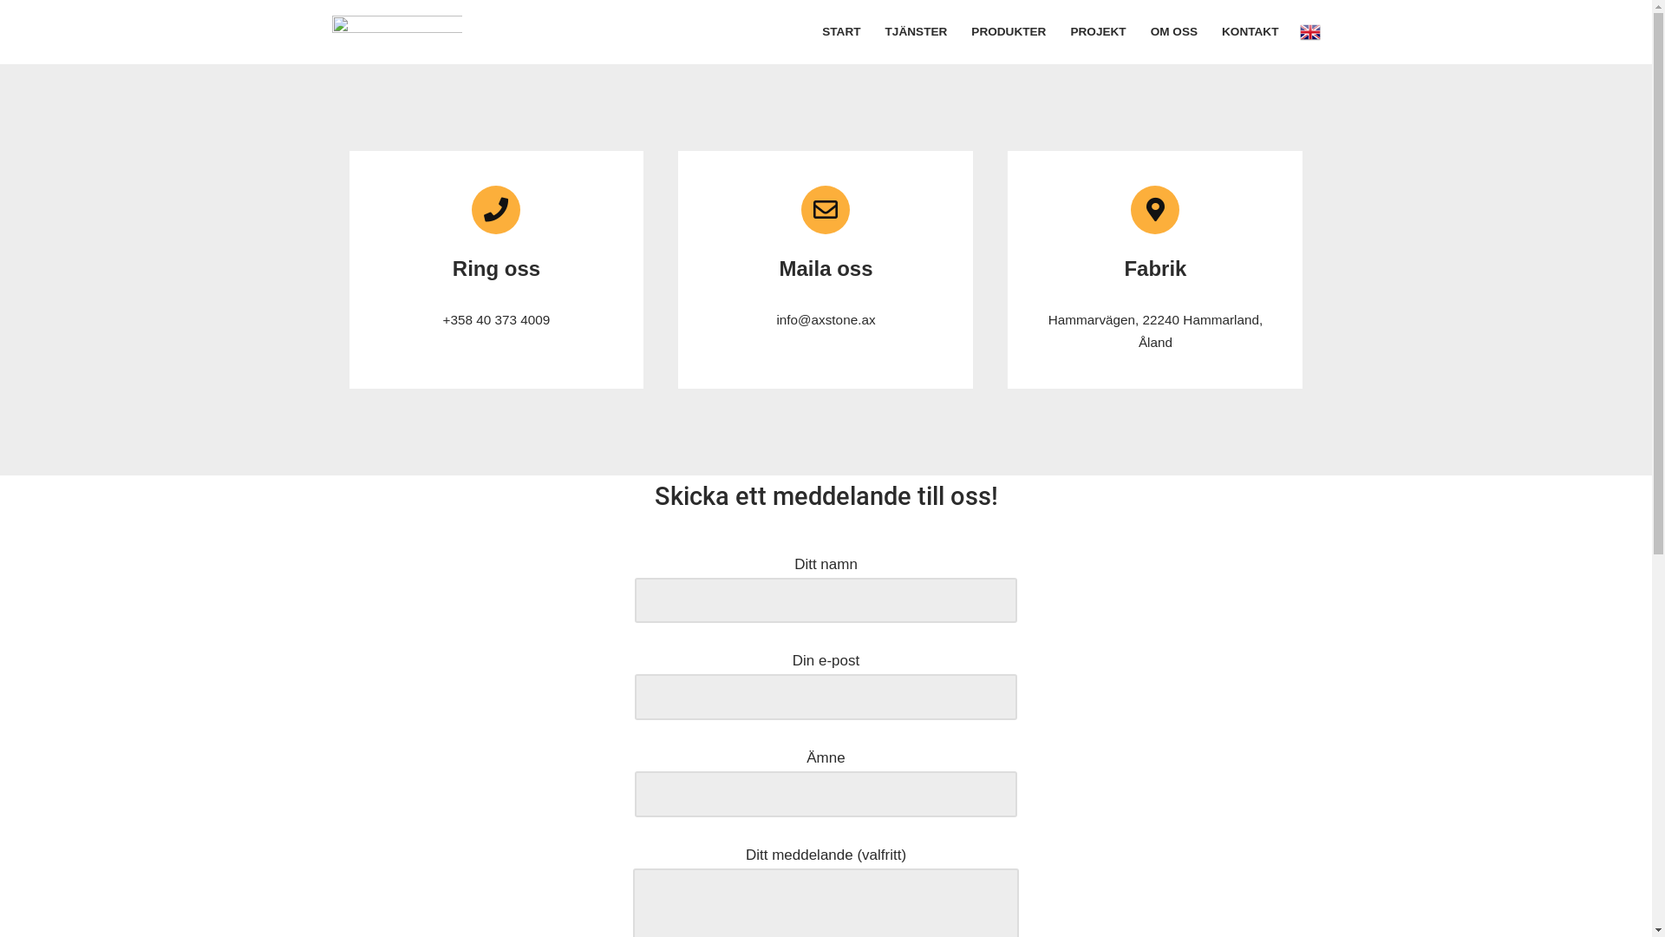 The width and height of the screenshot is (1665, 937). What do you see at coordinates (826, 319) in the screenshot?
I see `info@axstone.ax` at bounding box center [826, 319].